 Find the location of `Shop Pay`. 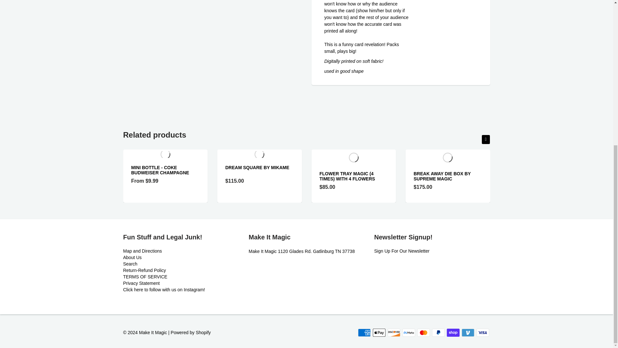

Shop Pay is located at coordinates (453, 333).